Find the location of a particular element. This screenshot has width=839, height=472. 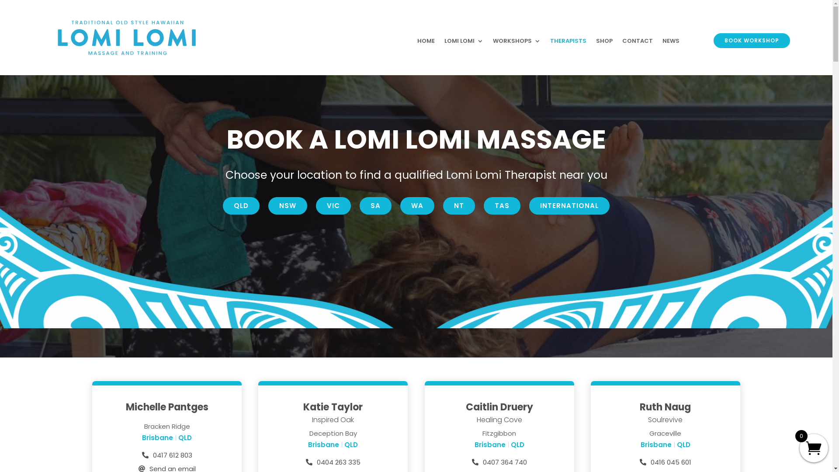

WA is located at coordinates (417, 206).